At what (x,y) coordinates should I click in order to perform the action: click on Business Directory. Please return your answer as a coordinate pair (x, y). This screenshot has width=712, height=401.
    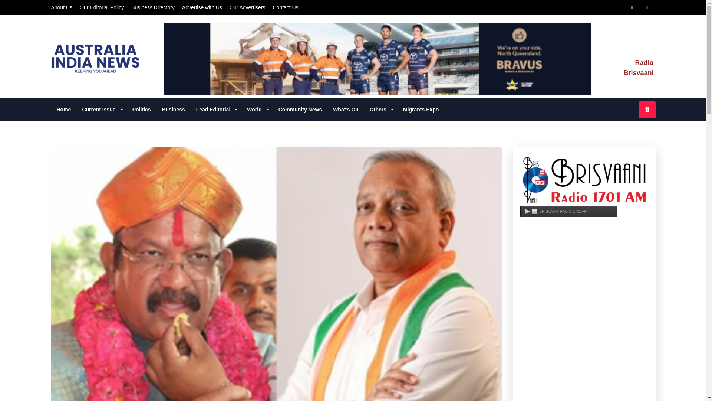
    Looking at the image, I should click on (153, 7).